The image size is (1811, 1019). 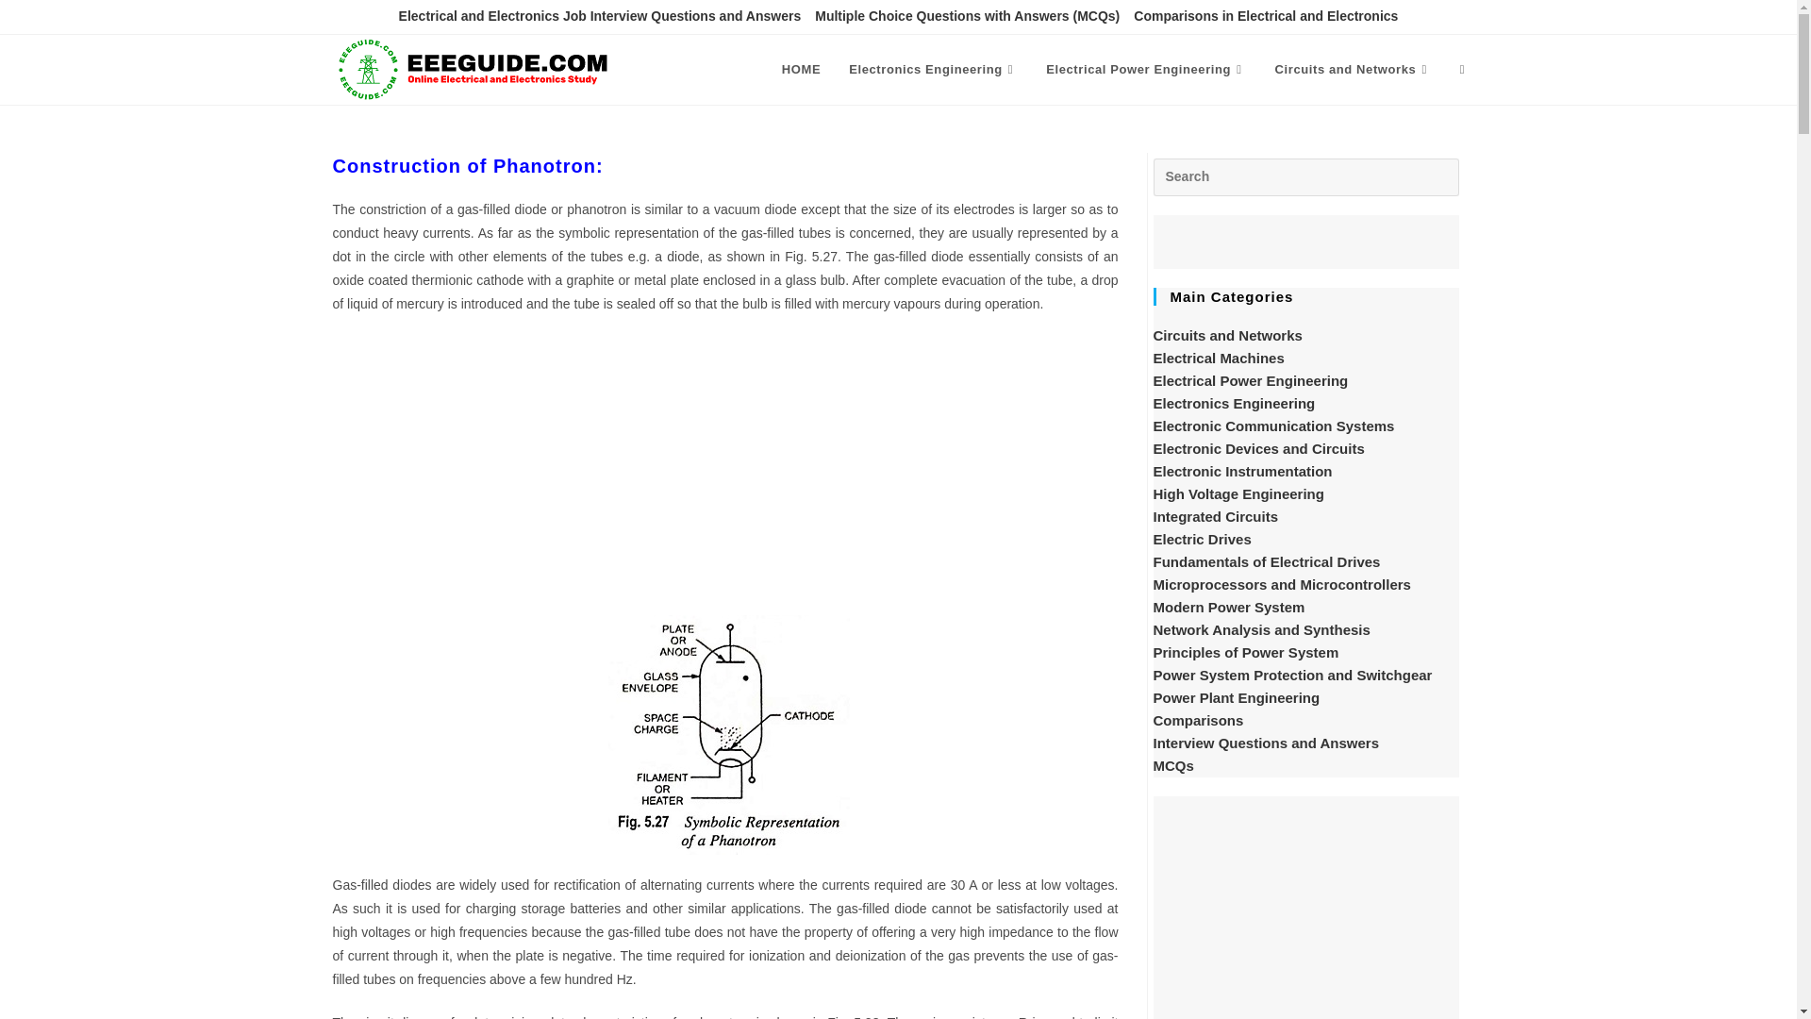 What do you see at coordinates (802, 70) in the screenshot?
I see `HOME` at bounding box center [802, 70].